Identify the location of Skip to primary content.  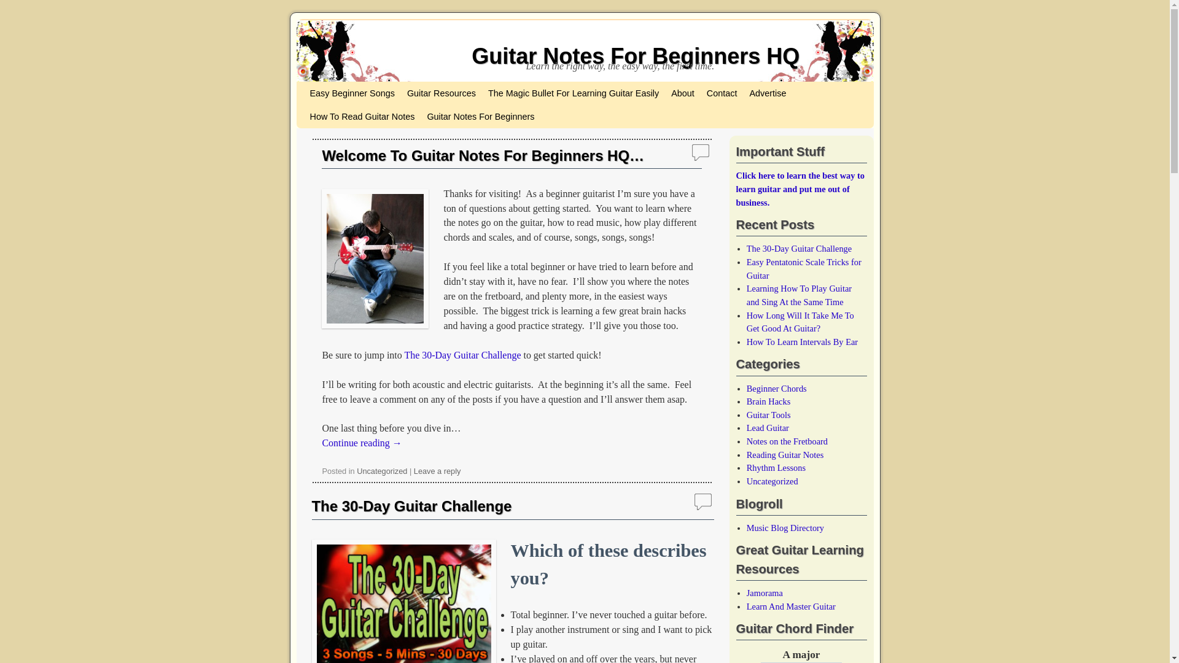
(330, 87).